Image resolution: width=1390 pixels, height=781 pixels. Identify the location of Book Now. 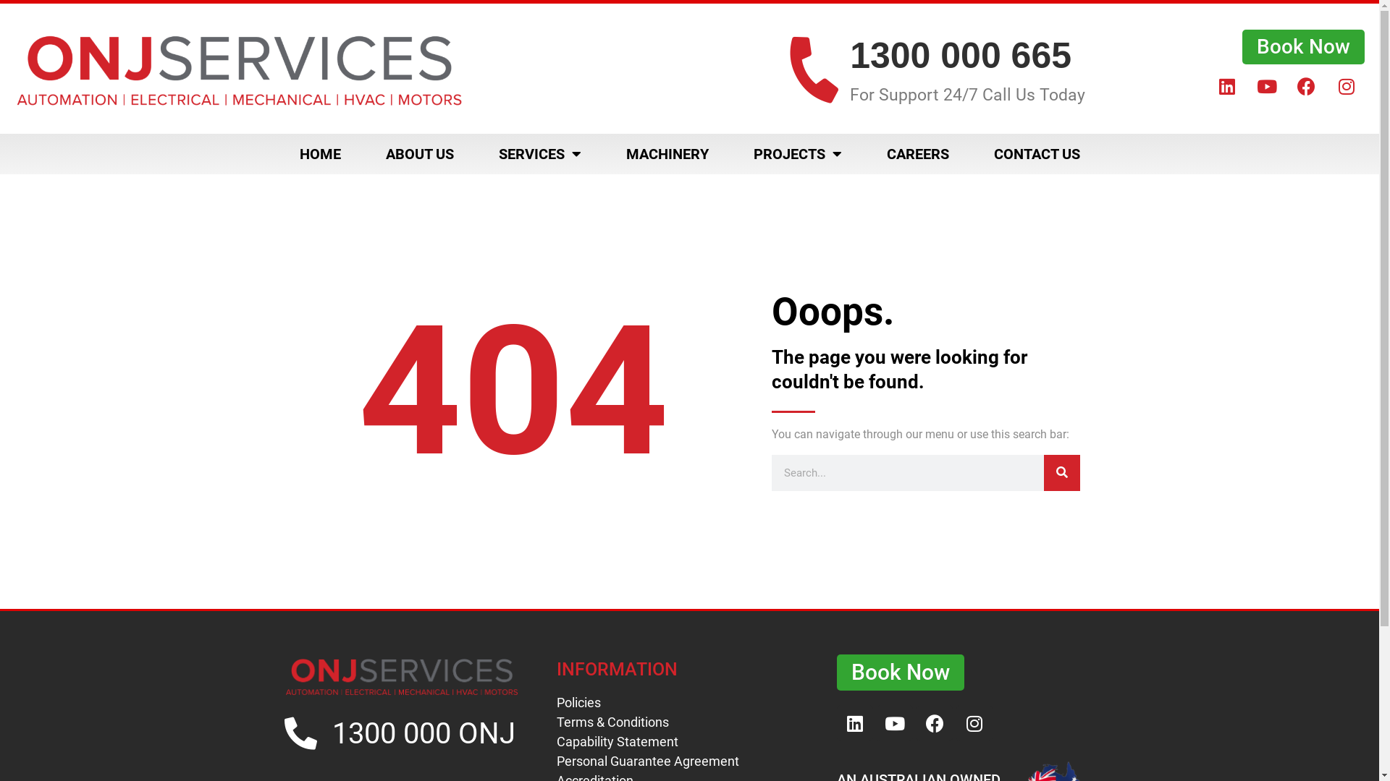
(1303, 47).